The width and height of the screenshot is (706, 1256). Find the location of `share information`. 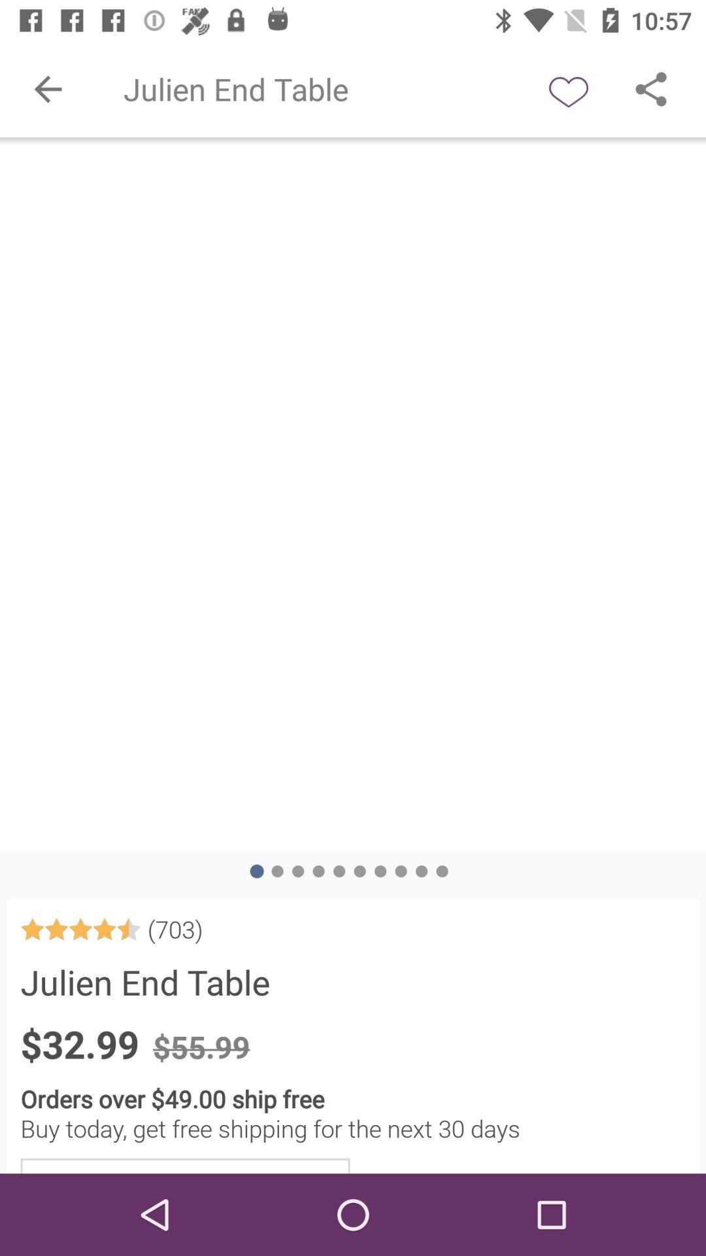

share information is located at coordinates (651, 89).